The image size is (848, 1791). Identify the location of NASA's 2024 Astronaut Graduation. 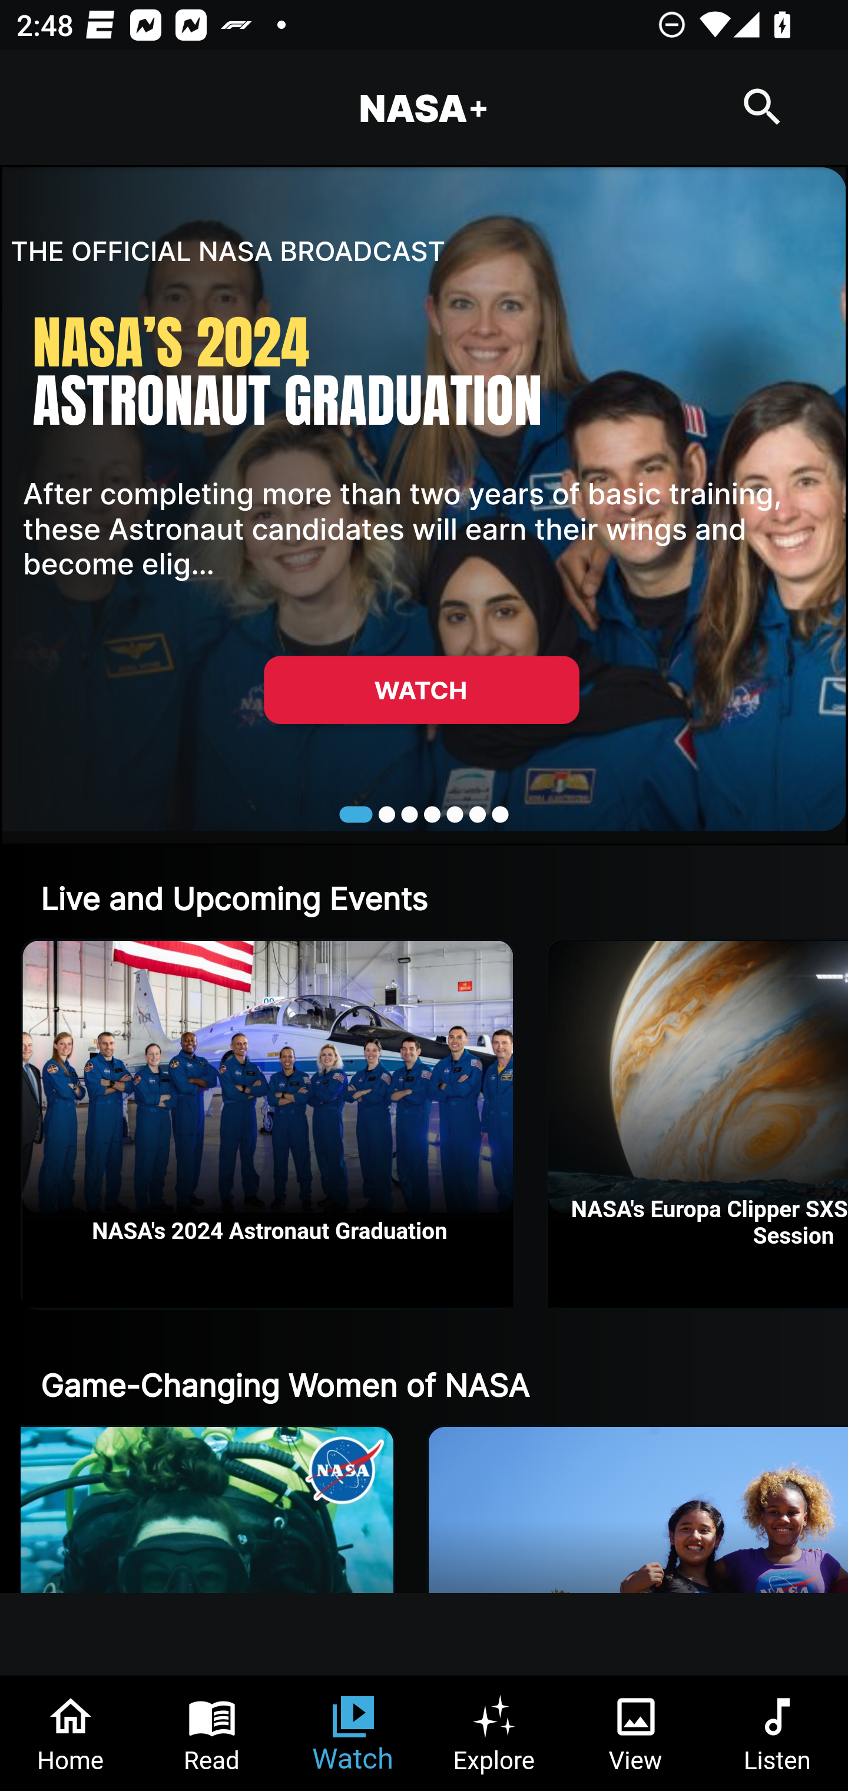
(268, 1124).